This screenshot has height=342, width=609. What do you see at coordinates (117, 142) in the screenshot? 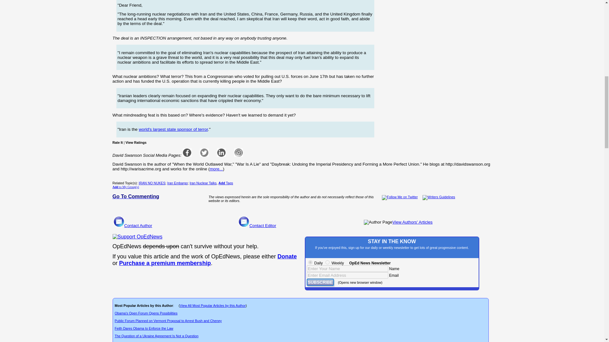
I see `Rate It` at bounding box center [117, 142].